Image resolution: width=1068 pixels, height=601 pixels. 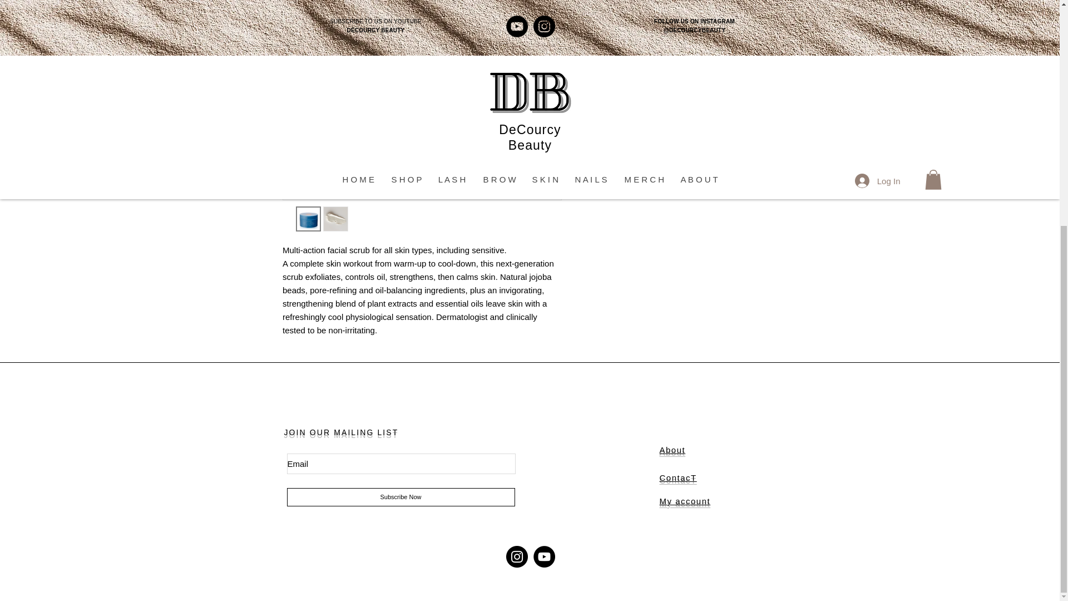 What do you see at coordinates (400, 497) in the screenshot?
I see `Subscribe Now` at bounding box center [400, 497].